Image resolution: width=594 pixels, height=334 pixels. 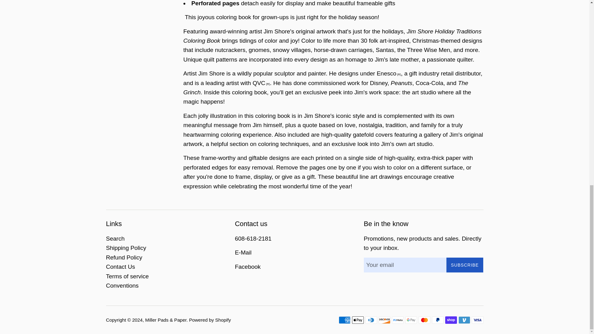 What do you see at coordinates (371, 320) in the screenshot?
I see `Diners Club` at bounding box center [371, 320].